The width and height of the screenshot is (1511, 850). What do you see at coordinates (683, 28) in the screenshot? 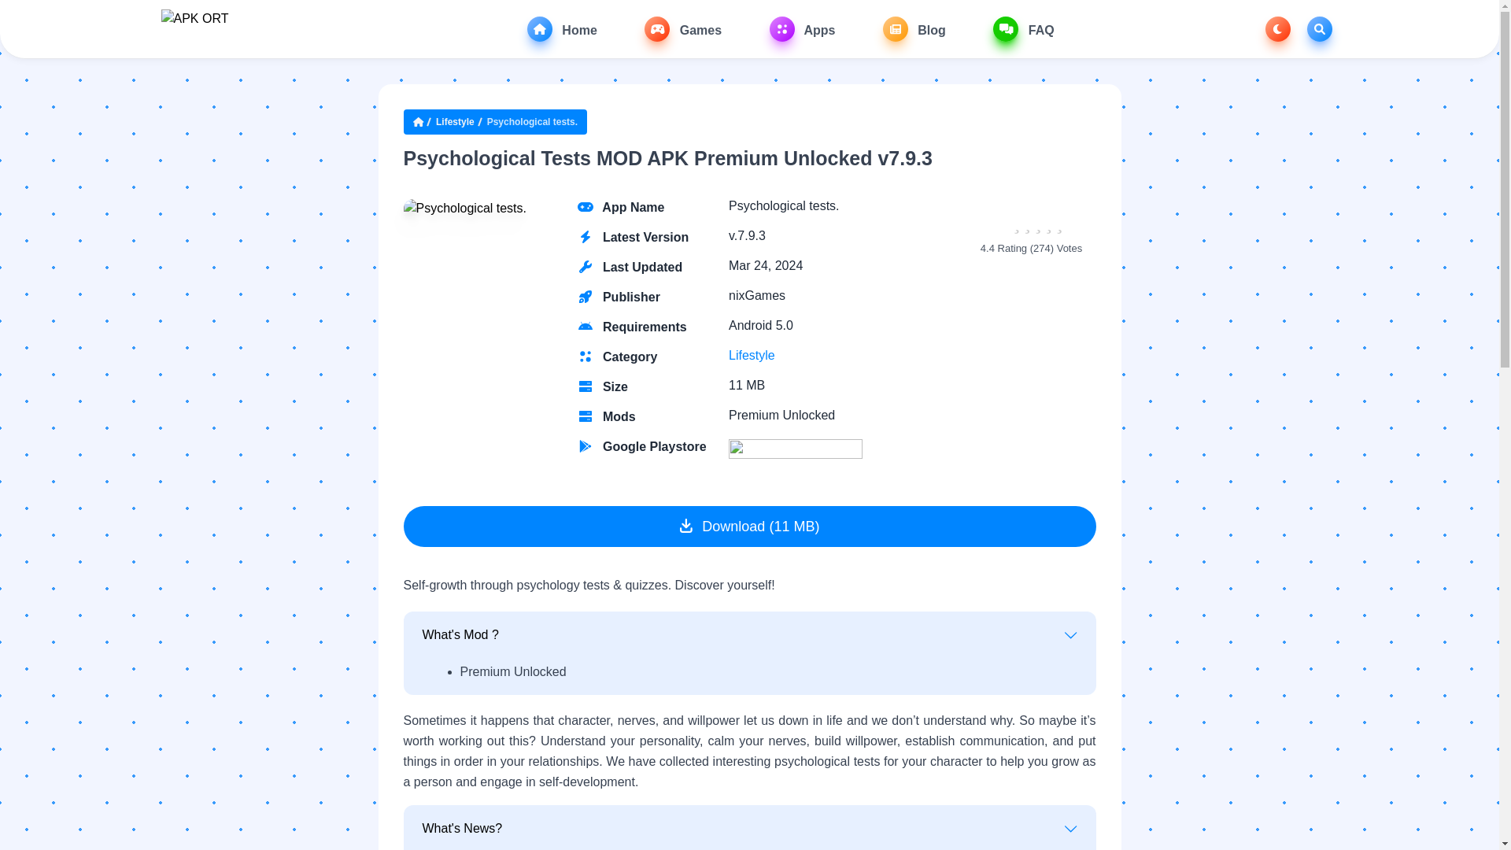
I see `Games` at bounding box center [683, 28].